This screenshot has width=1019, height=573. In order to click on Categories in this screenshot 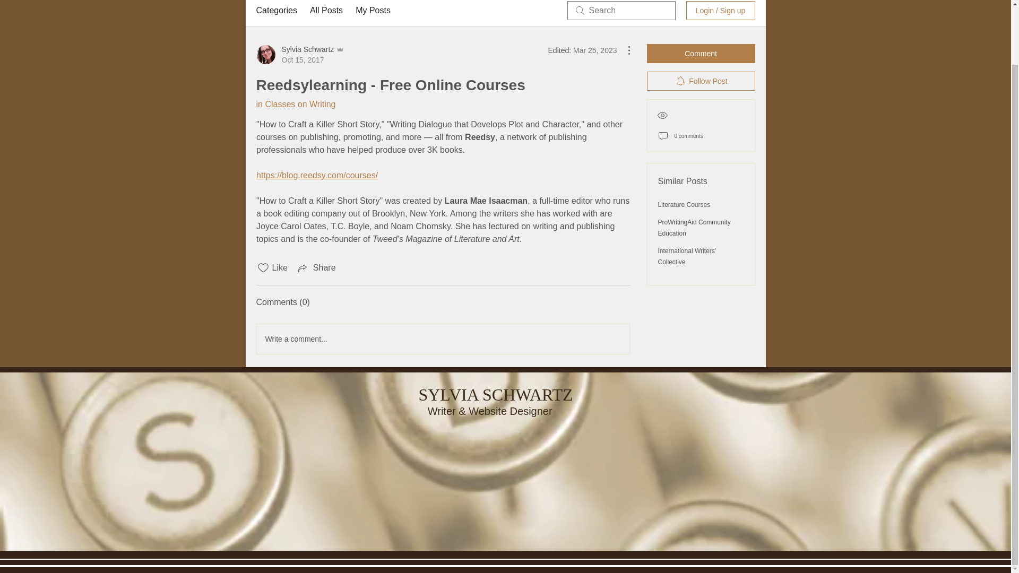, I will do `click(276, 11)`.